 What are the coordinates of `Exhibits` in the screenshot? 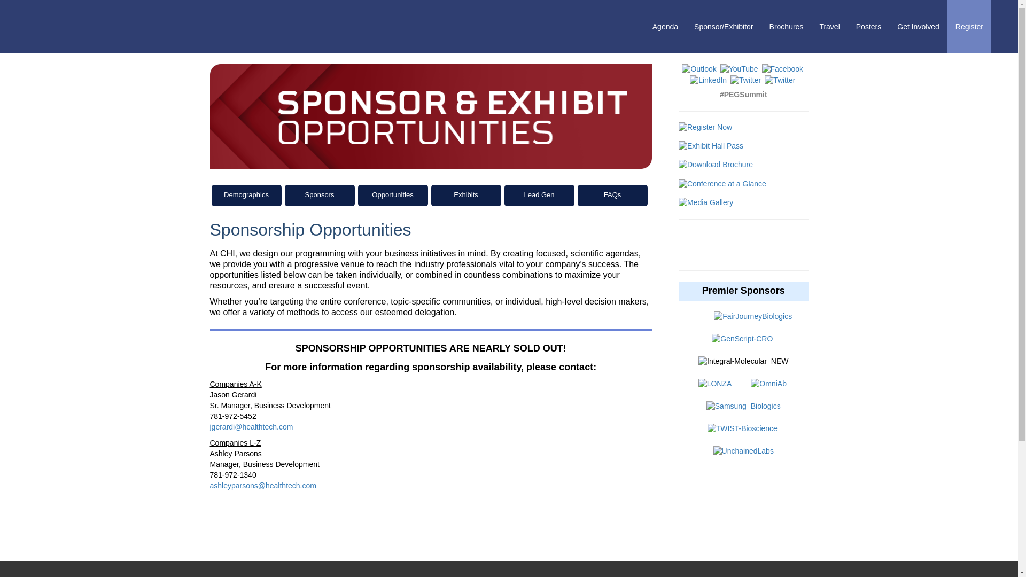 It's located at (393, 195).